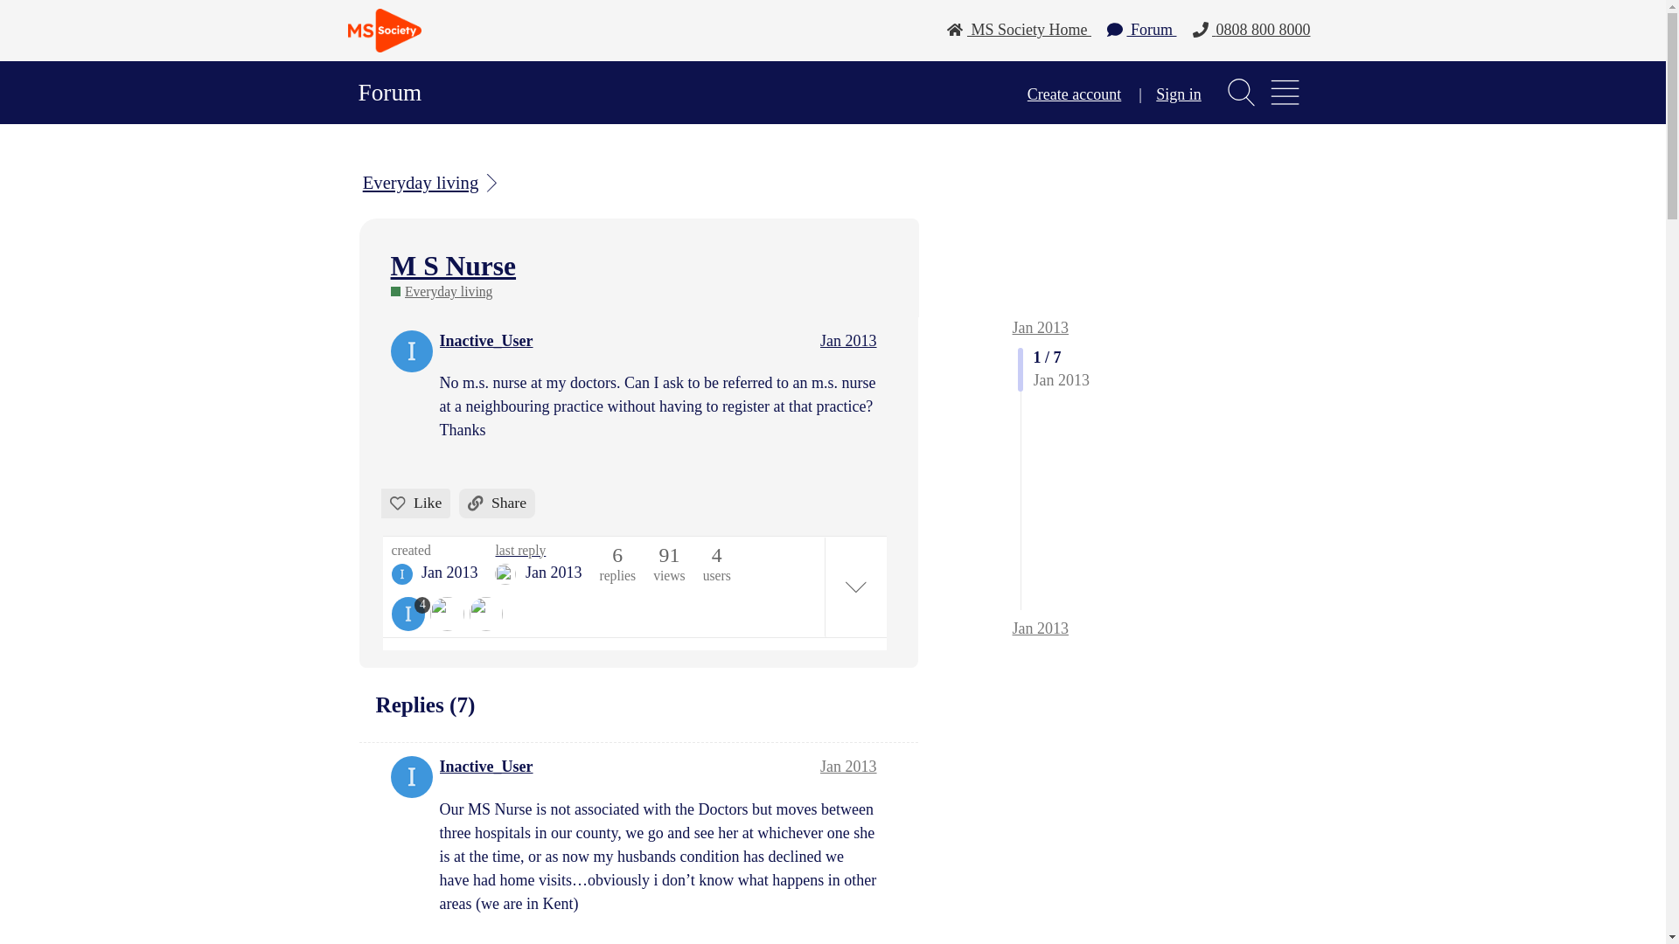 This screenshot has height=944, width=1679. Describe the element at coordinates (432, 183) in the screenshot. I see `Everyday living` at that location.